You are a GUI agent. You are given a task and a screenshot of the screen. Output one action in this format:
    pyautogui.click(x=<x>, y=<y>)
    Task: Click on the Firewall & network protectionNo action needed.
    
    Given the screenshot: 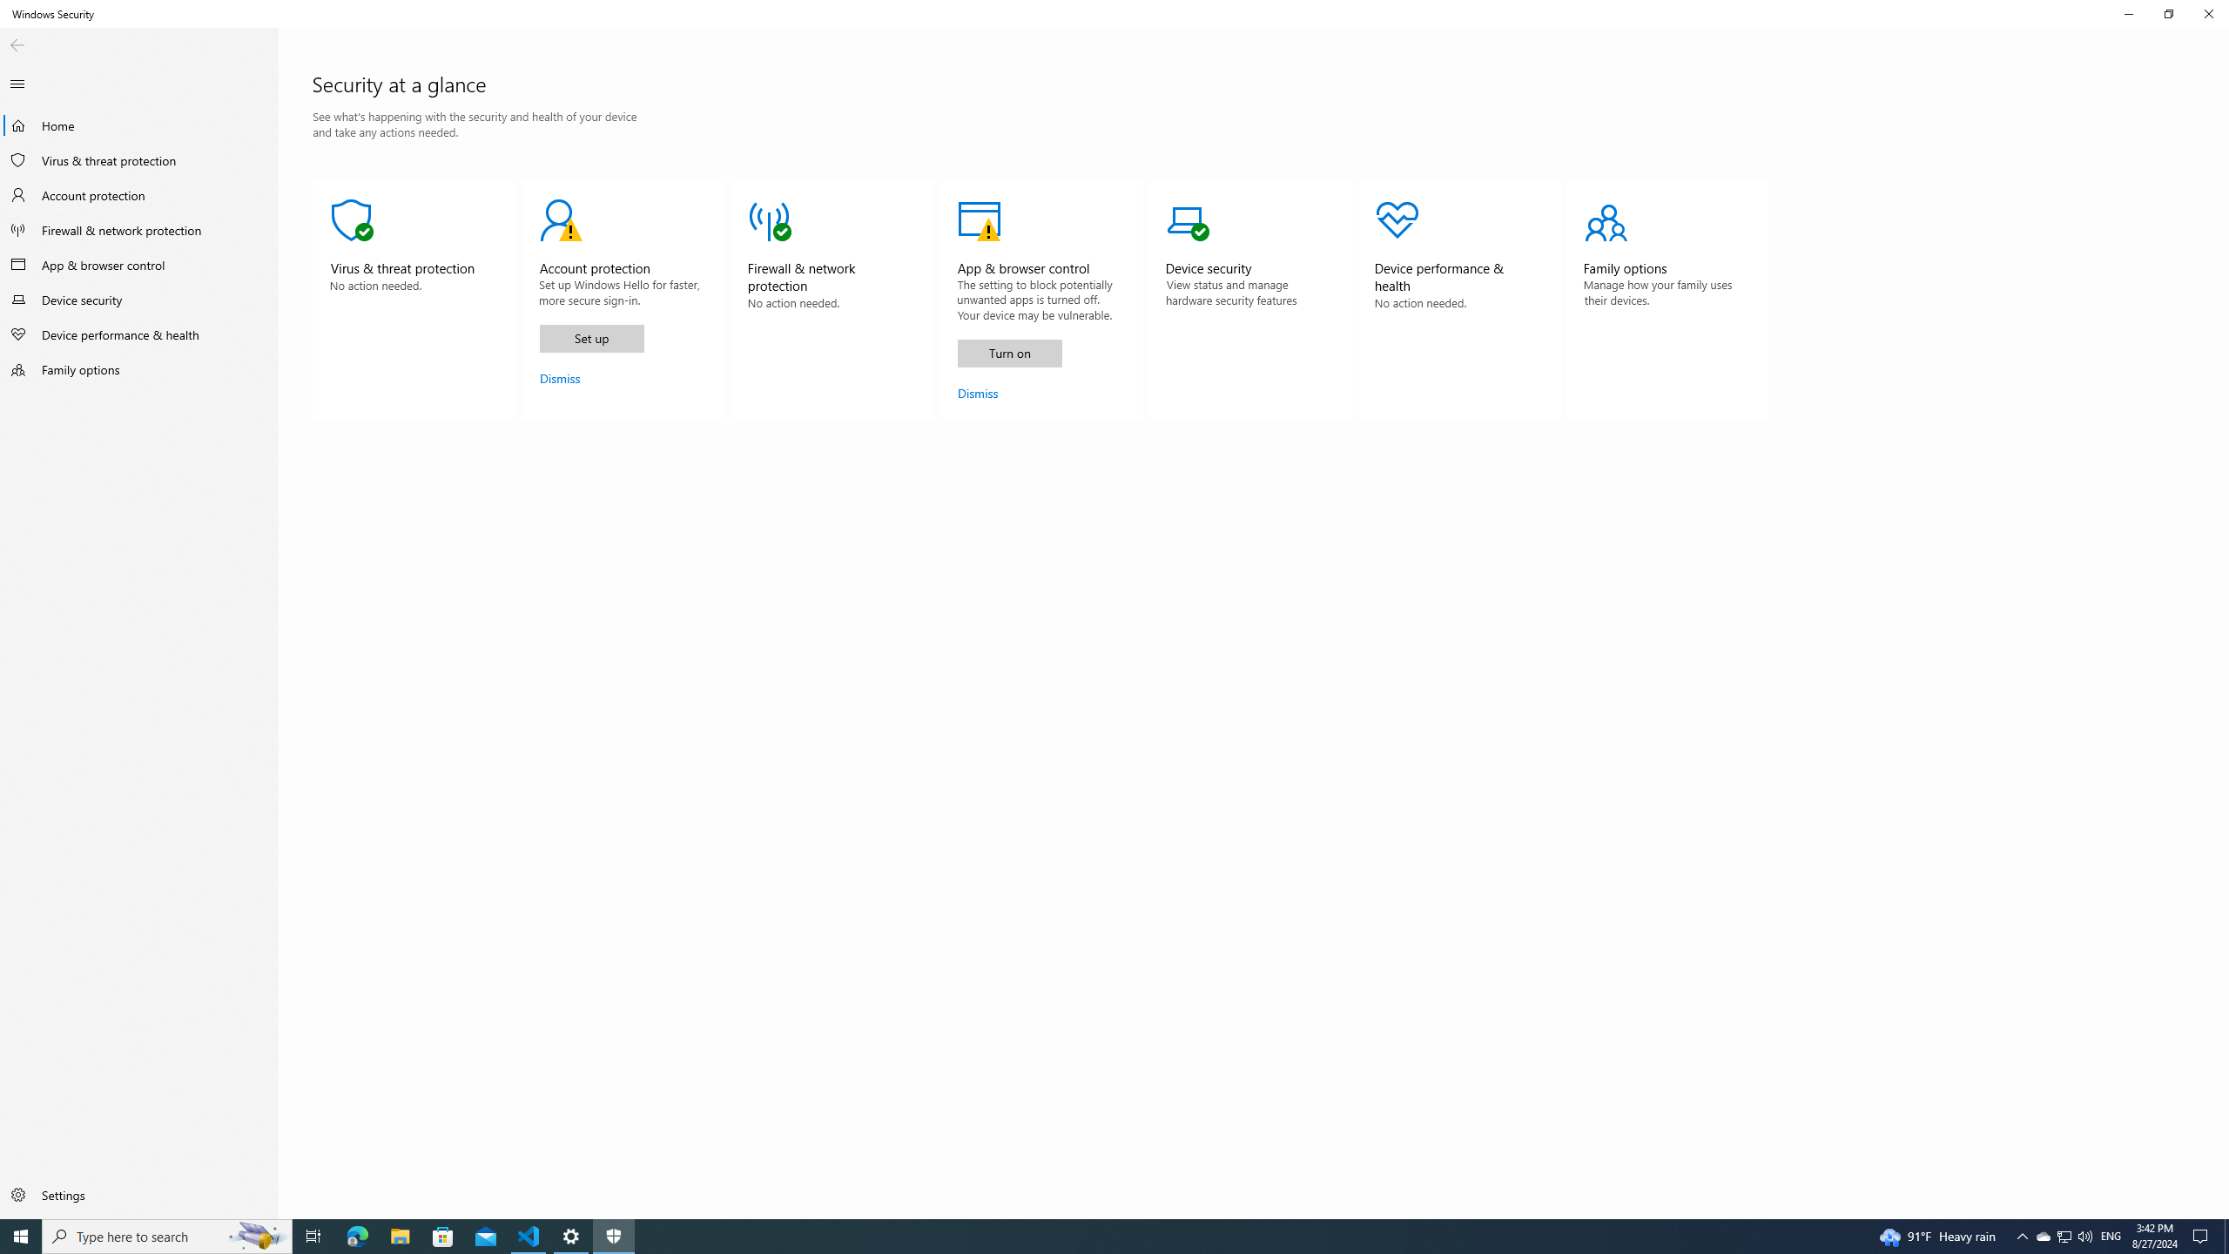 What is the action you would take?
    pyautogui.click(x=832, y=300)
    